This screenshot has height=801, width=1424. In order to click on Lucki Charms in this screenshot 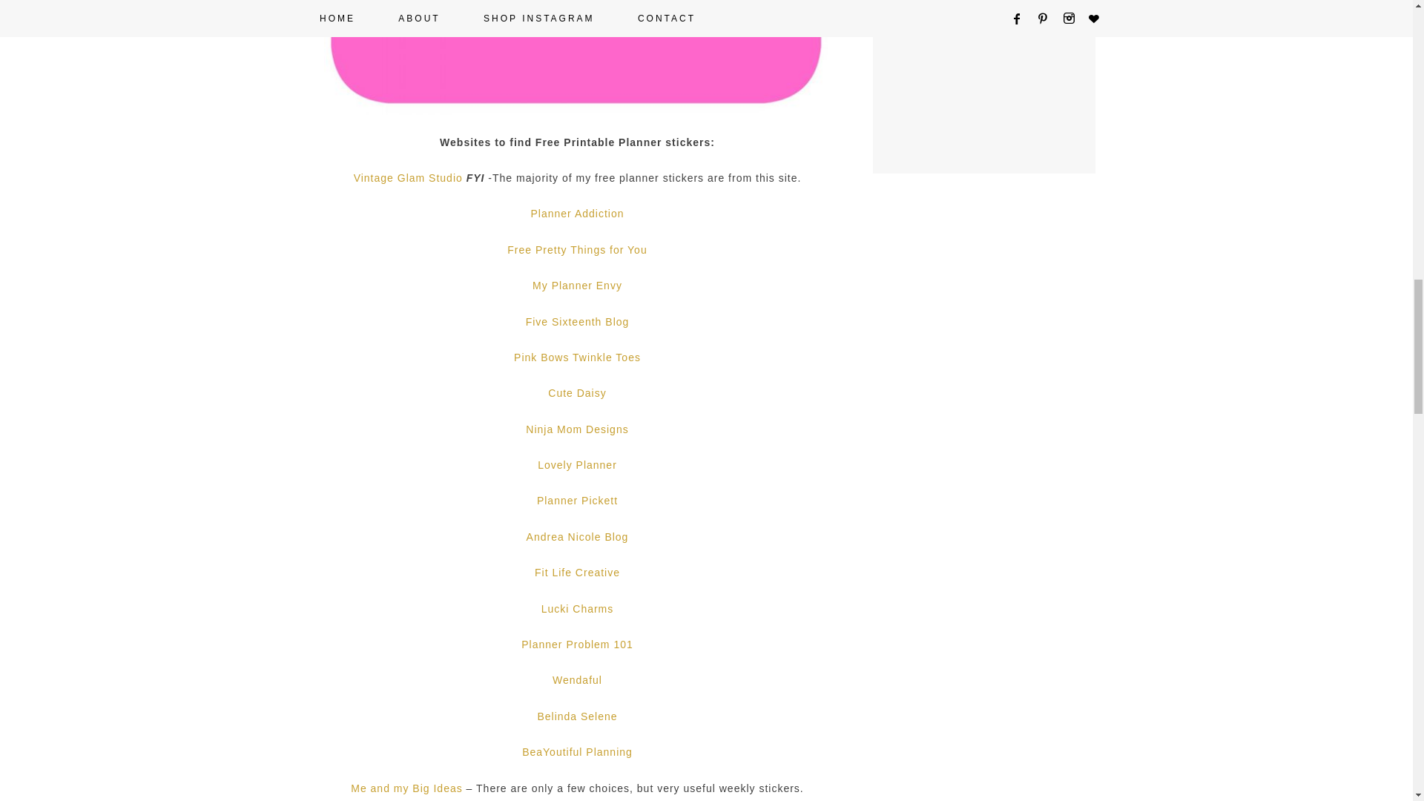, I will do `click(577, 609)`.